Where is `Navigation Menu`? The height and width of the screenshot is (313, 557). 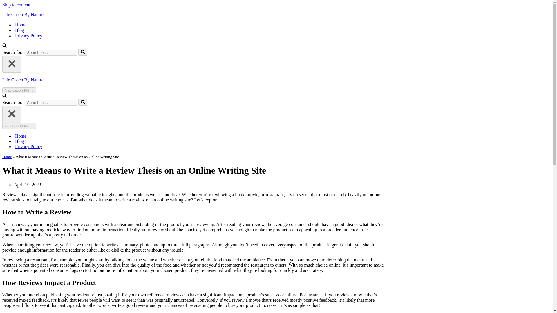
Navigation Menu is located at coordinates (19, 126).